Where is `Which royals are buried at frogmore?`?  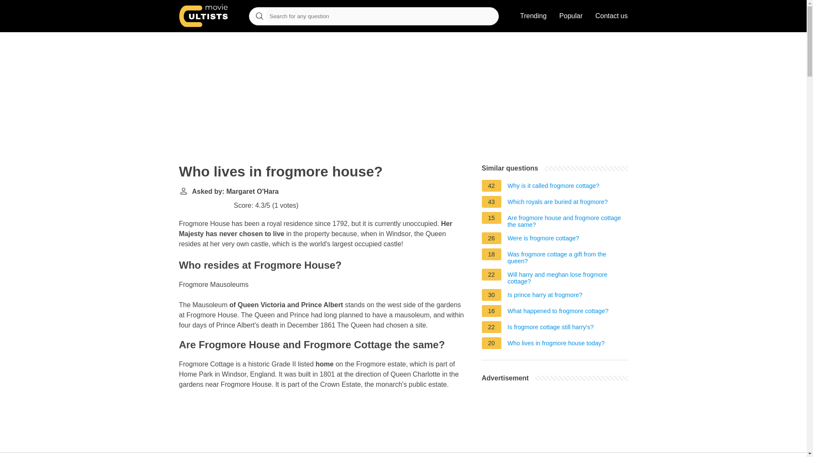
Which royals are buried at frogmore? is located at coordinates (558, 203).